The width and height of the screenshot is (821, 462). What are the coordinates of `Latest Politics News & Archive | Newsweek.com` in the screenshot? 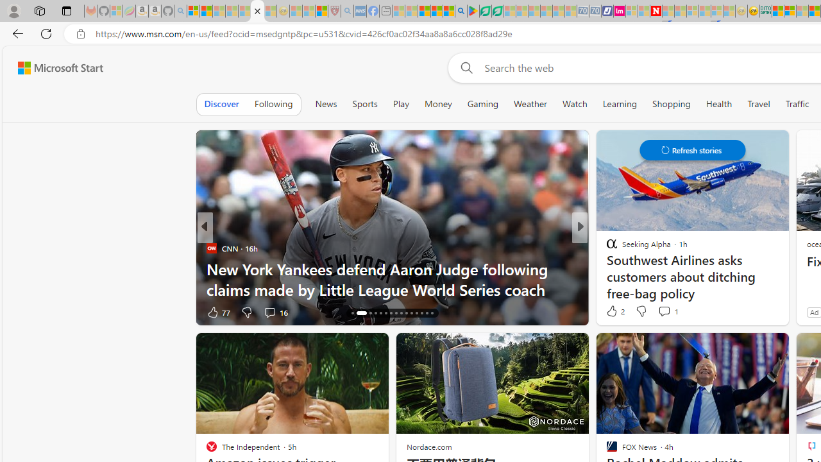 It's located at (656, 12).